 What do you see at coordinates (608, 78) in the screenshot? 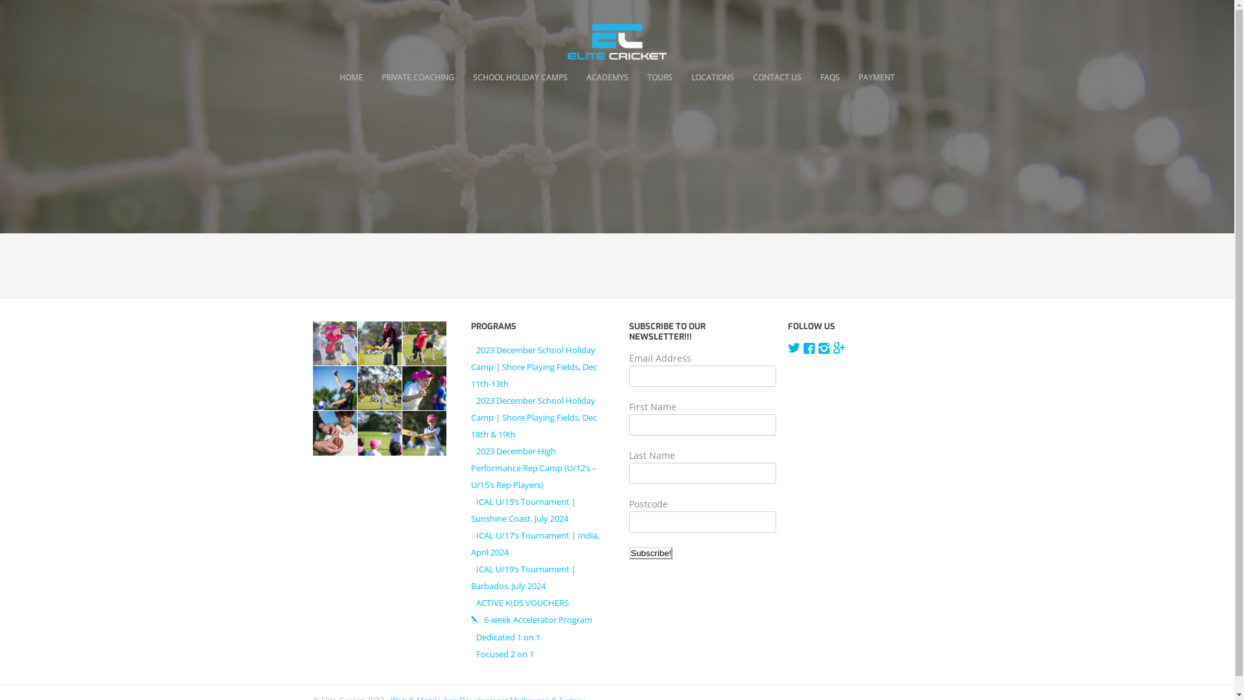
I see `ACADEMYS` at bounding box center [608, 78].